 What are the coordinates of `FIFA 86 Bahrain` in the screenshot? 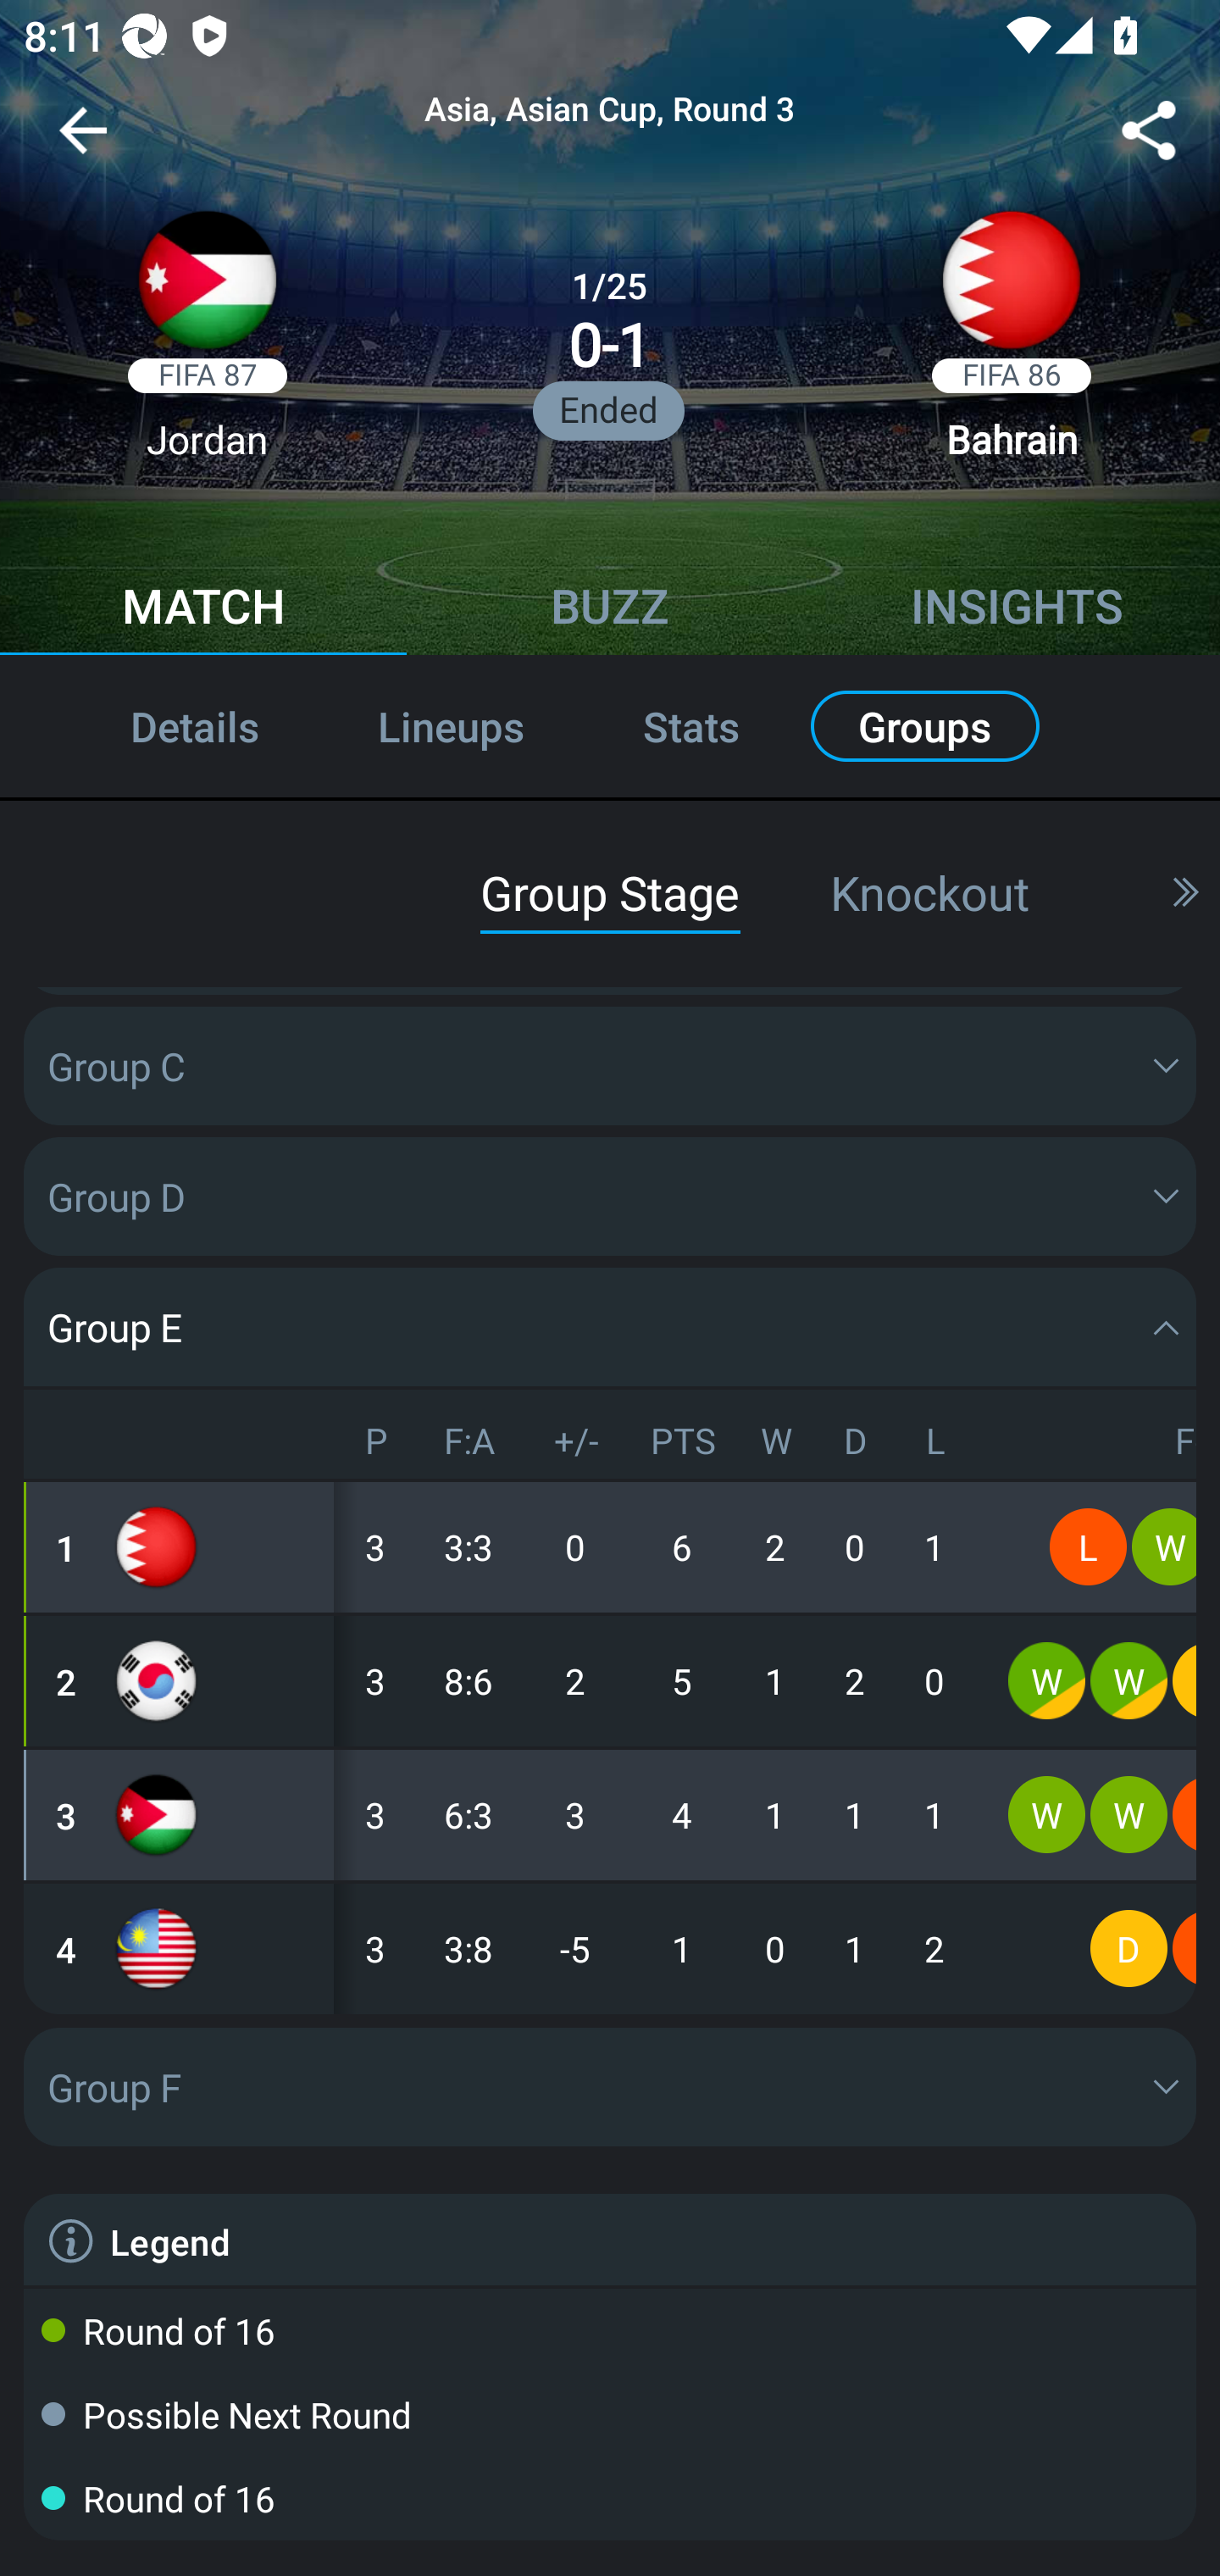 It's located at (1012, 346).